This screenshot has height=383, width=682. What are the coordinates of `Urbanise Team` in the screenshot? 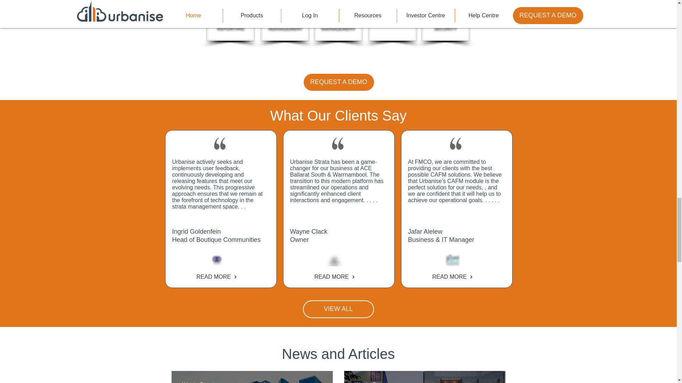 It's located at (369, 382).